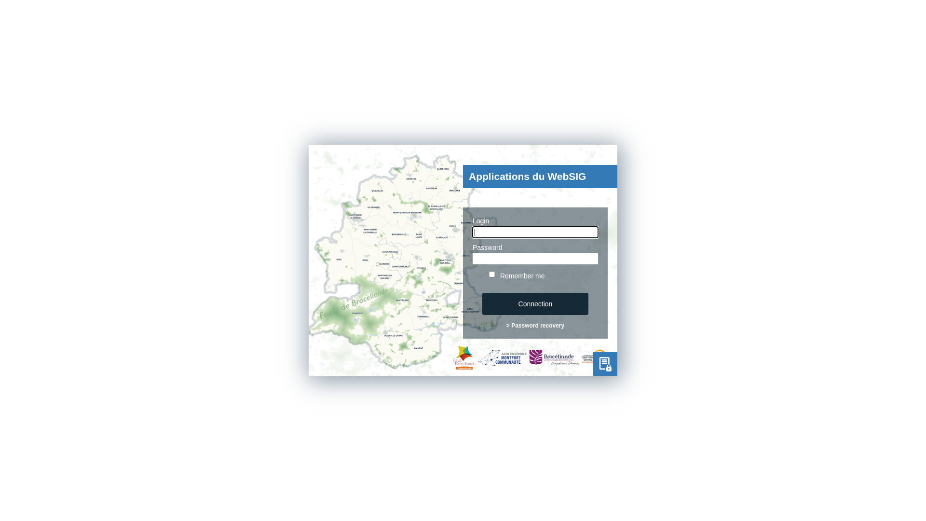 Image resolution: width=926 pixels, height=521 pixels. What do you see at coordinates (535, 304) in the screenshot?
I see `Connection` at bounding box center [535, 304].